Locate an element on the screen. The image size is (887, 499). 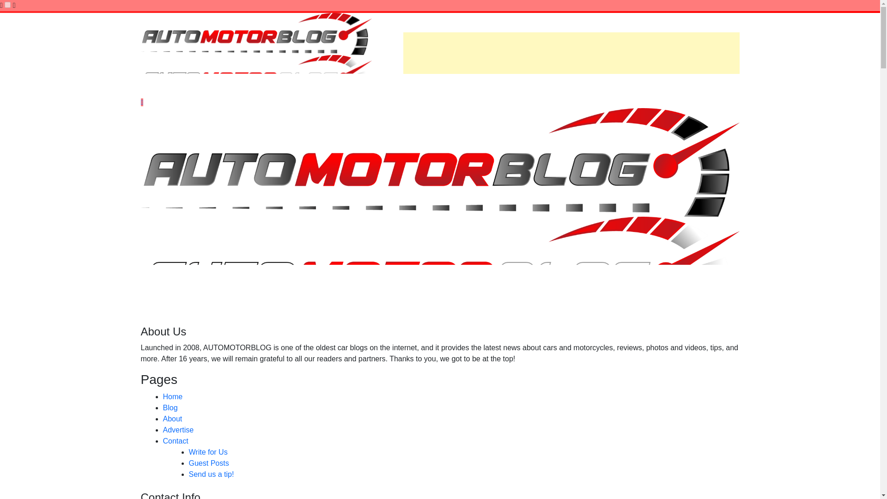
About is located at coordinates (172, 419).